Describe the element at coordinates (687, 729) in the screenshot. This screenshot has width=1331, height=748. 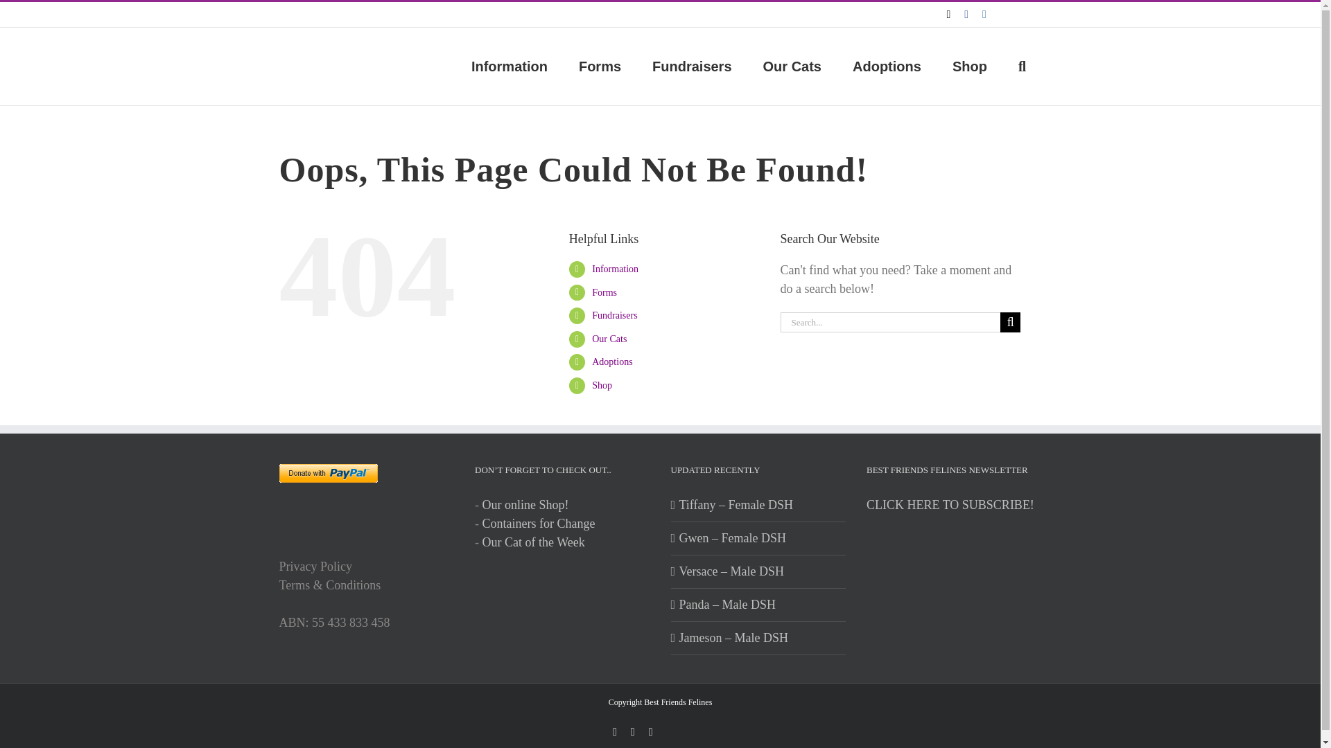
I see `Paypal` at that location.